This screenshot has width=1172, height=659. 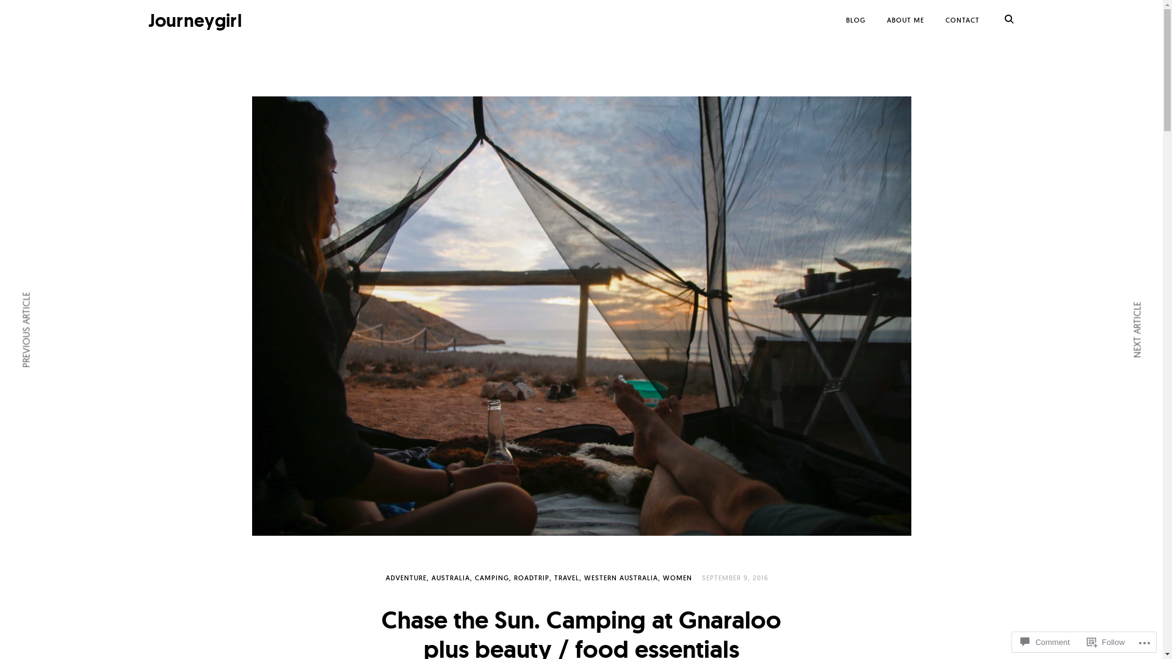 What do you see at coordinates (194, 21) in the screenshot?
I see `Journeygirl` at bounding box center [194, 21].